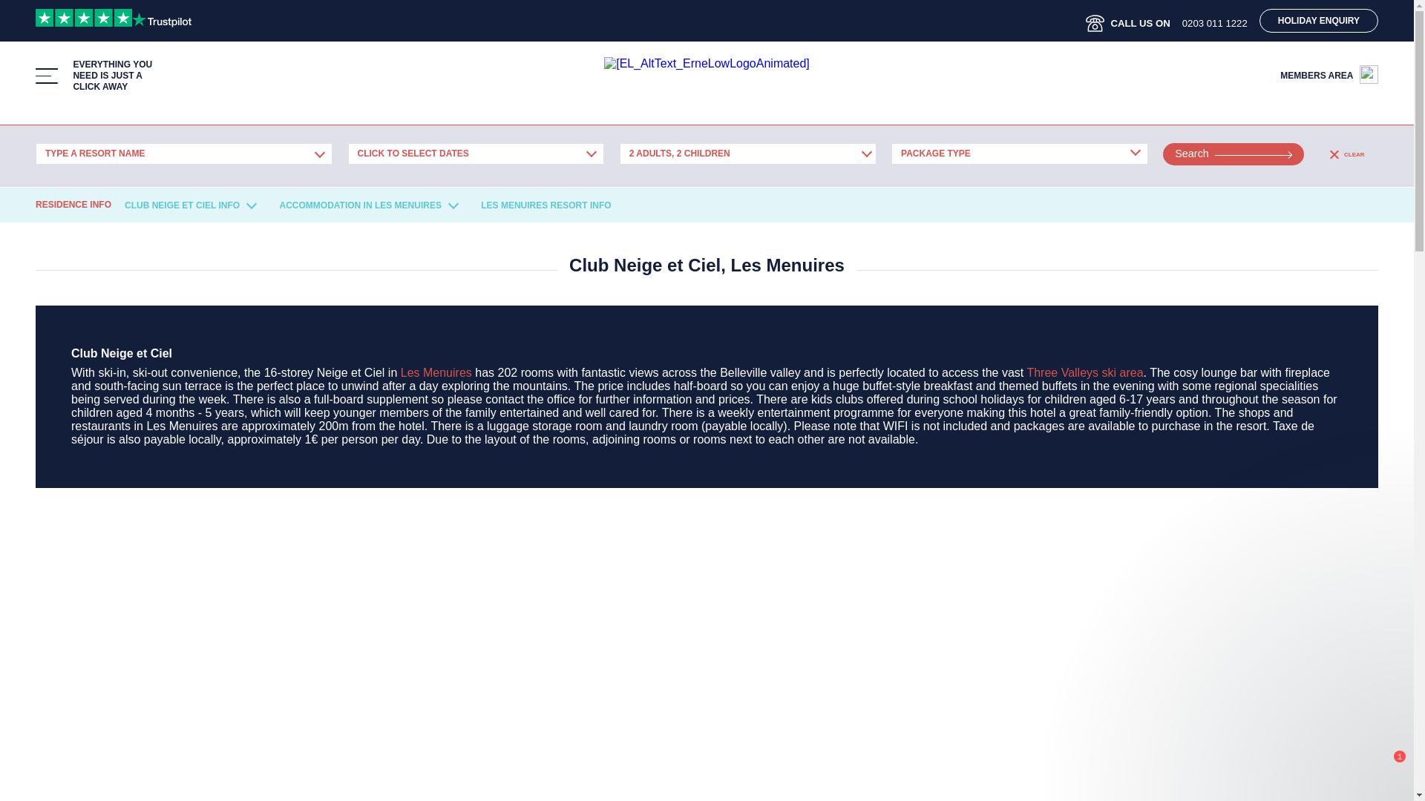  Describe the element at coordinates (1272, 608) in the screenshot. I see `Intercom live chat message` at that location.